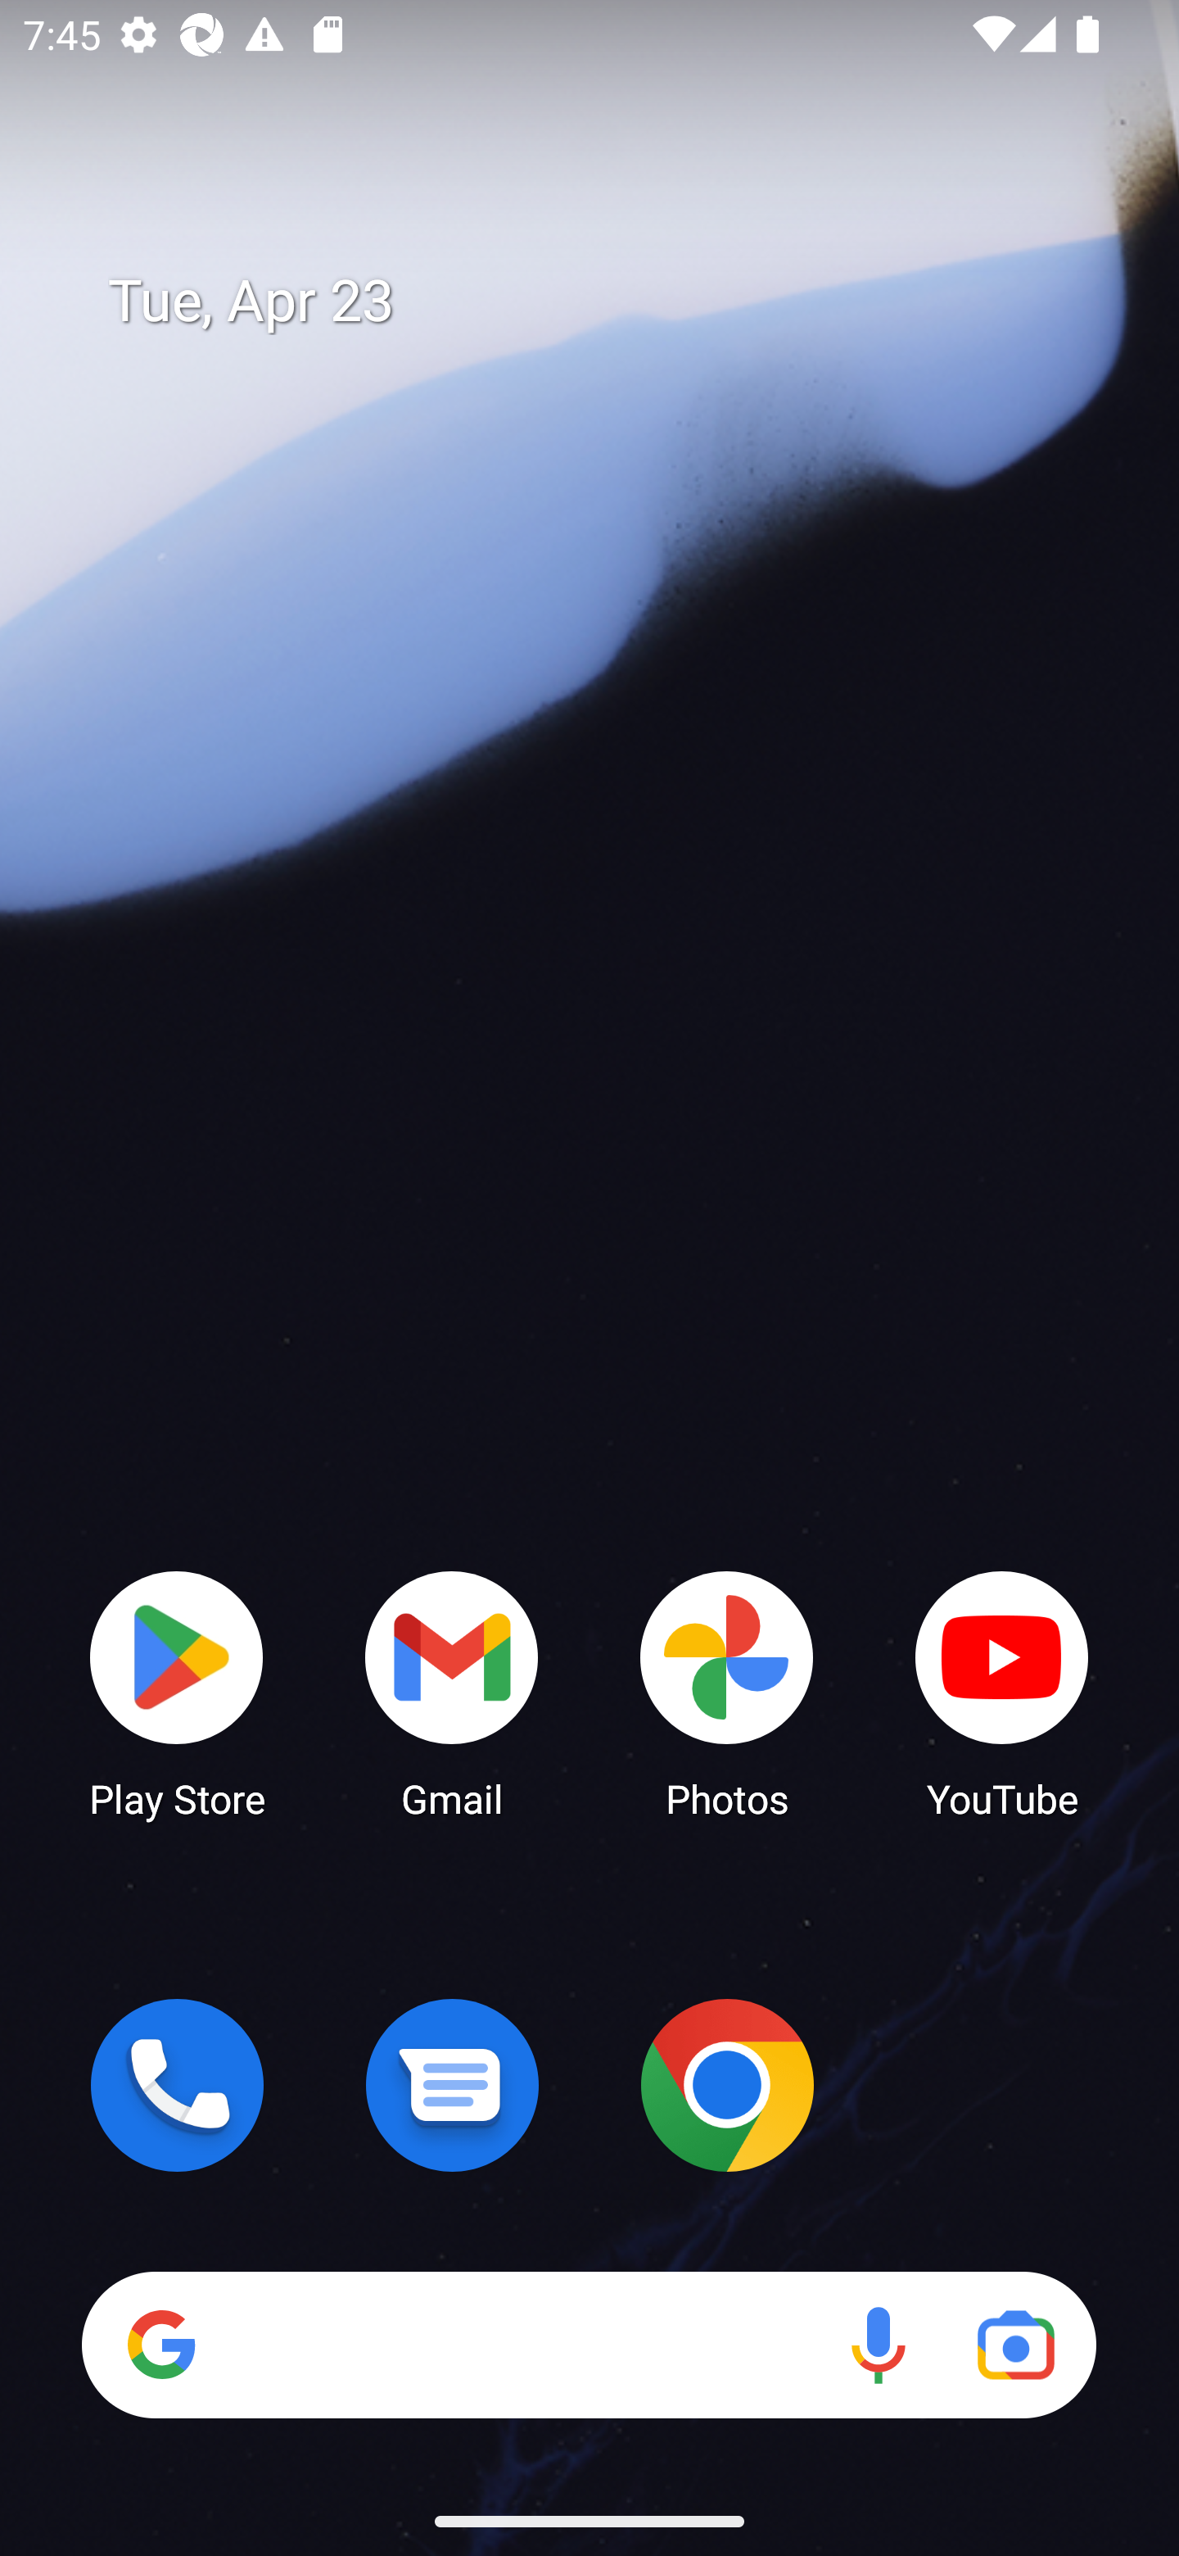 This screenshot has height=2556, width=1179. What do you see at coordinates (452, 1693) in the screenshot?
I see `Gmail` at bounding box center [452, 1693].